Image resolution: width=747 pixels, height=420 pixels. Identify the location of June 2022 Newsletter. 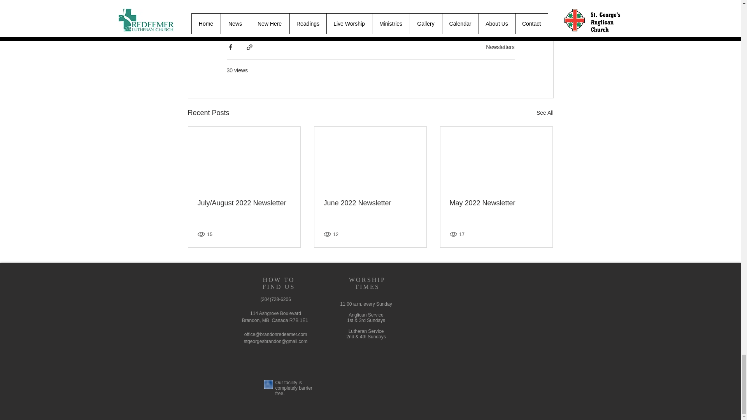
(370, 203).